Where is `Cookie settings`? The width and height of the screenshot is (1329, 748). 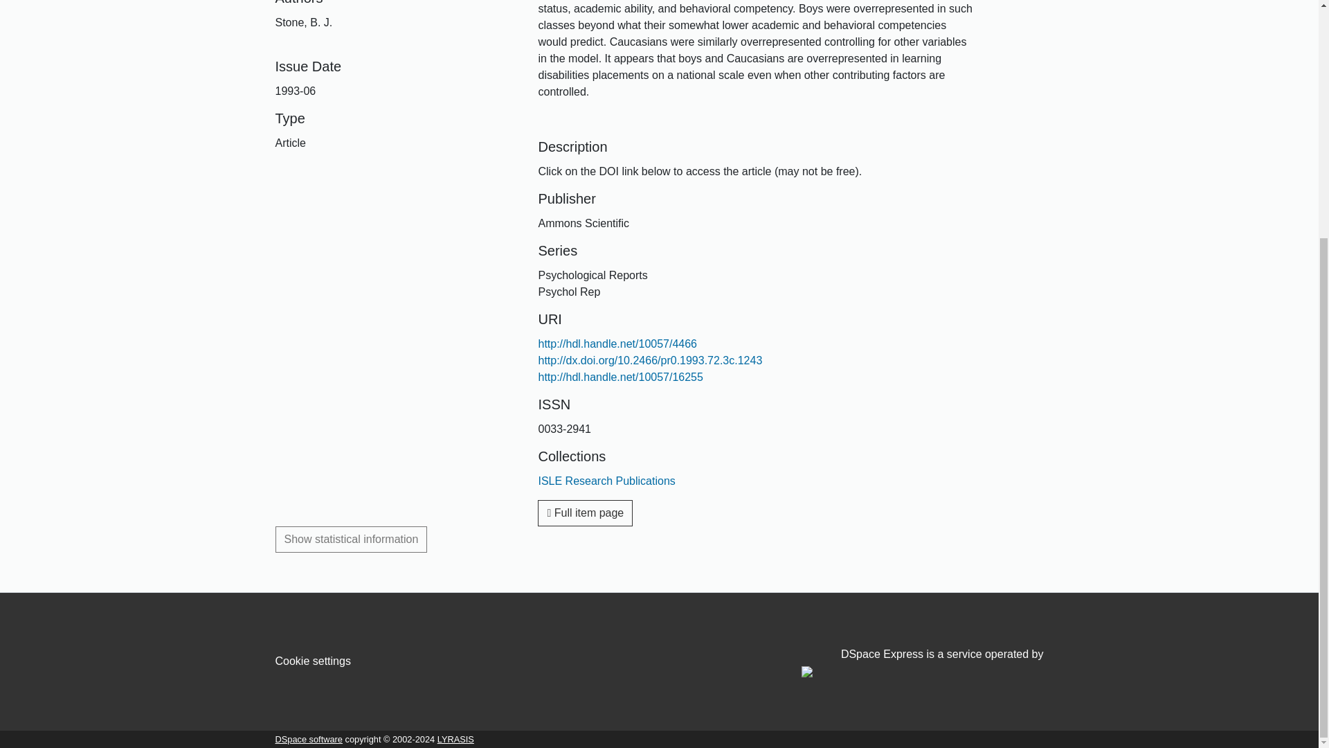
Cookie settings is located at coordinates (313, 661).